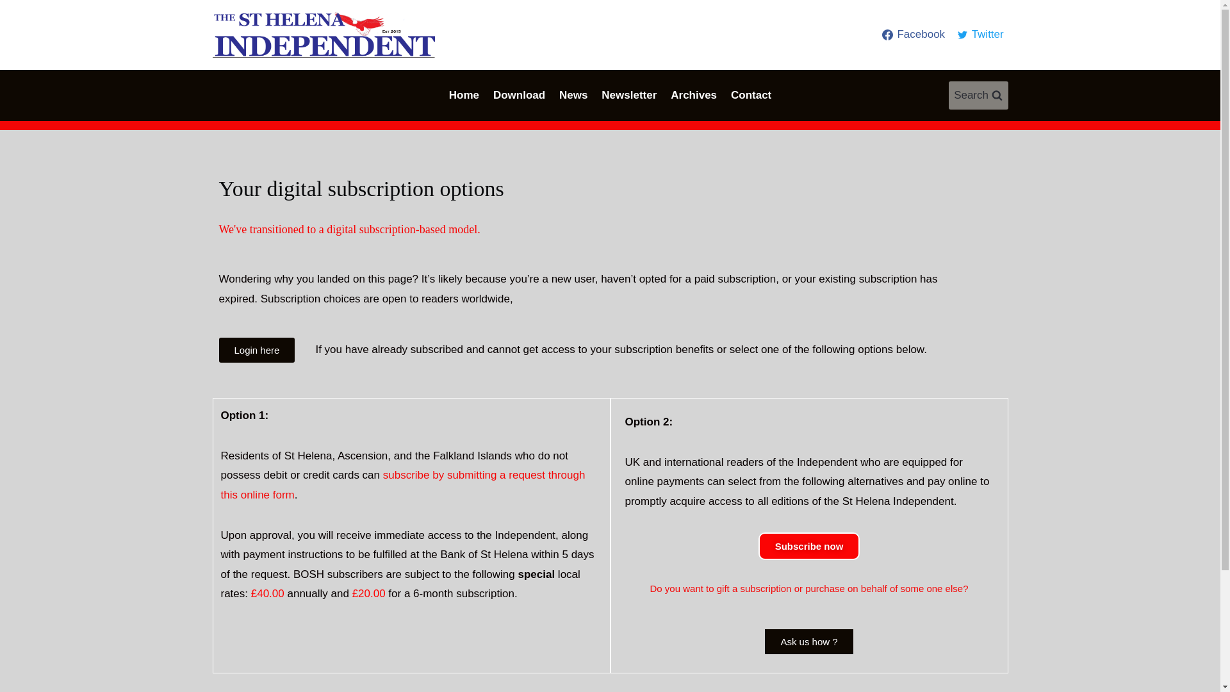  What do you see at coordinates (629, 95) in the screenshot?
I see `Newsletter` at bounding box center [629, 95].